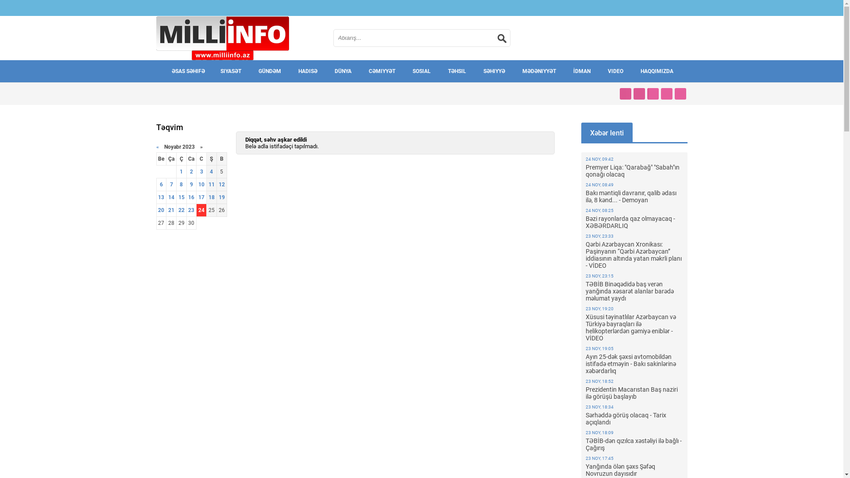  Describe the element at coordinates (201, 185) in the screenshot. I see `10` at that location.